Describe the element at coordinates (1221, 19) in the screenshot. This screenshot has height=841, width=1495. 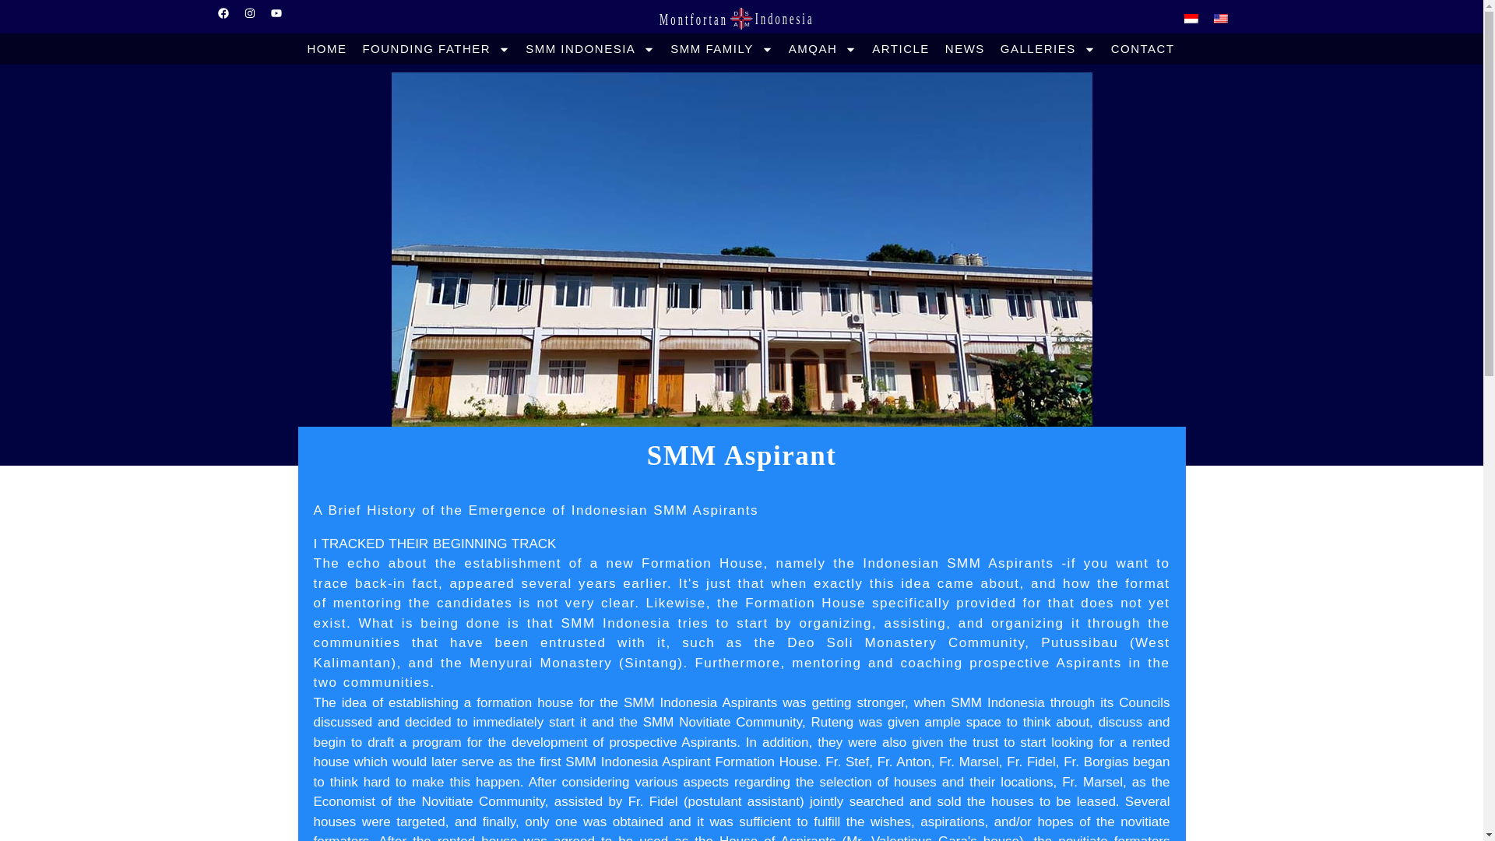
I see `English` at that location.